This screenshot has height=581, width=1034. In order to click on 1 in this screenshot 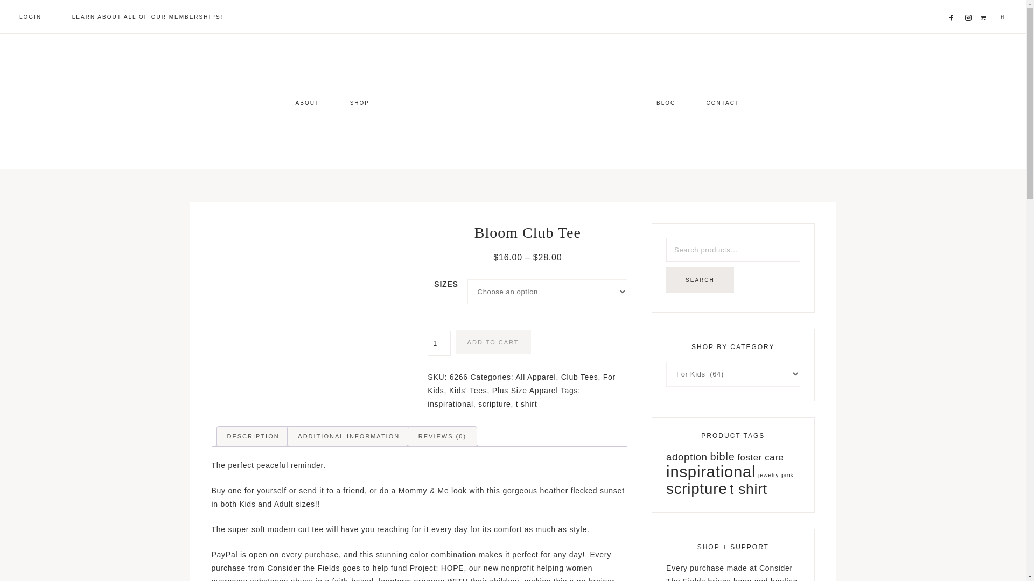, I will do `click(438, 343)`.